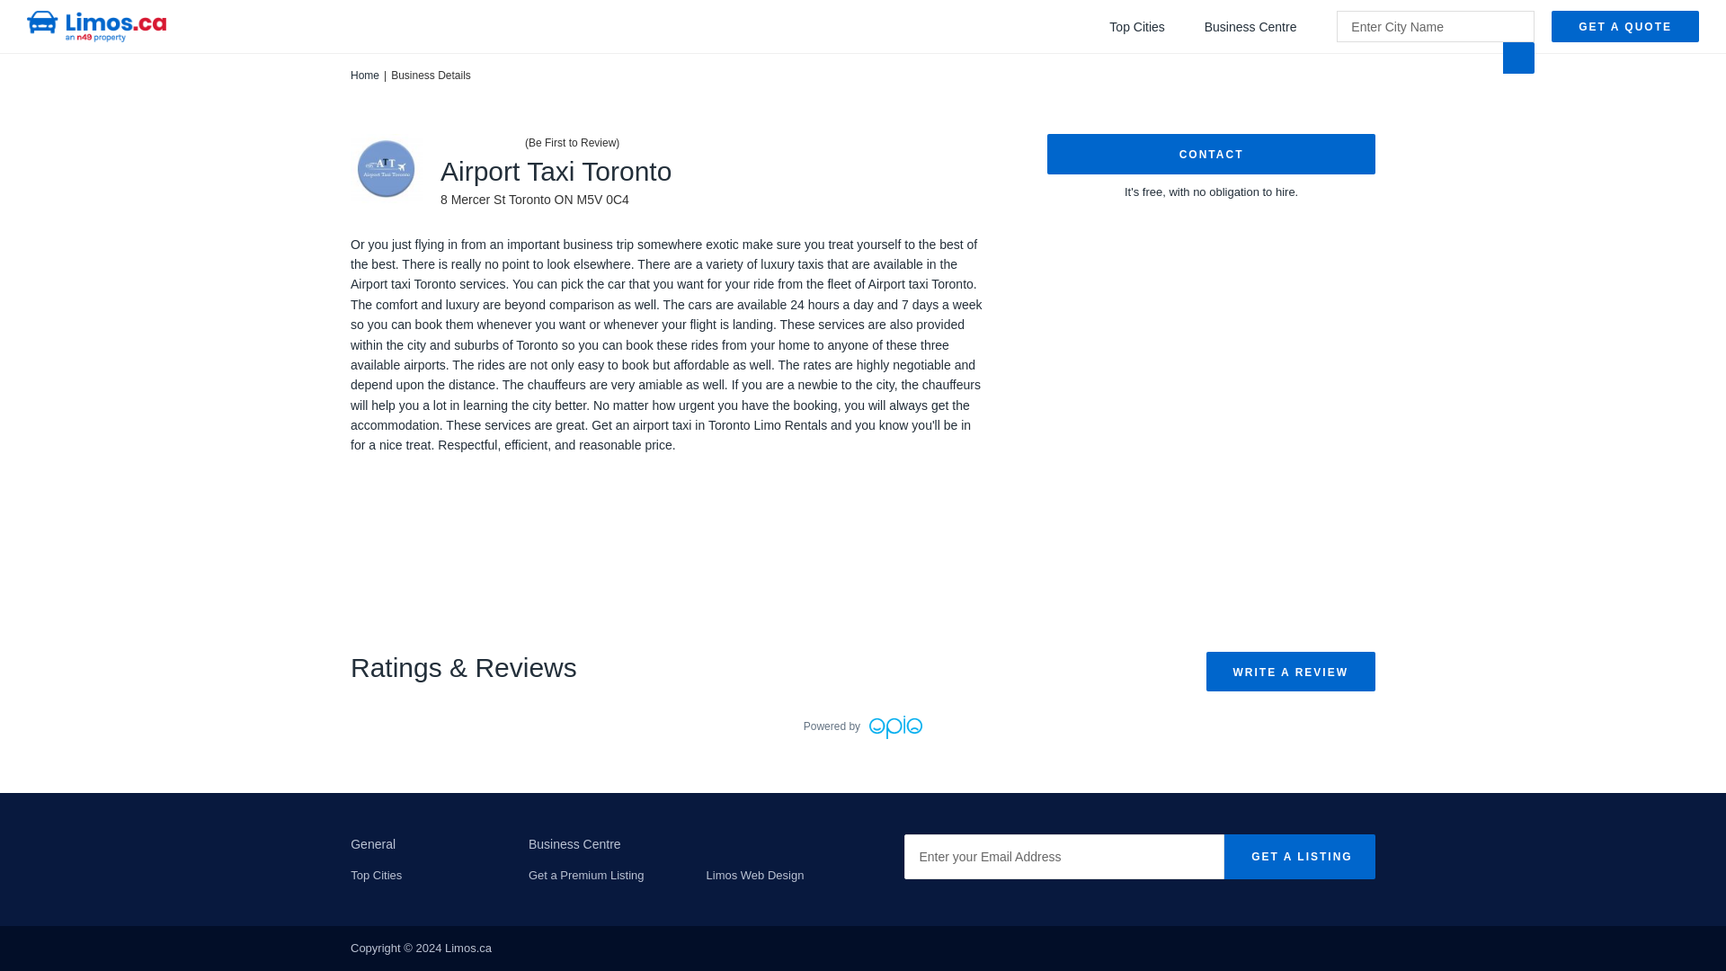  What do you see at coordinates (365, 75) in the screenshot?
I see `Go to Limos.ca.` at bounding box center [365, 75].